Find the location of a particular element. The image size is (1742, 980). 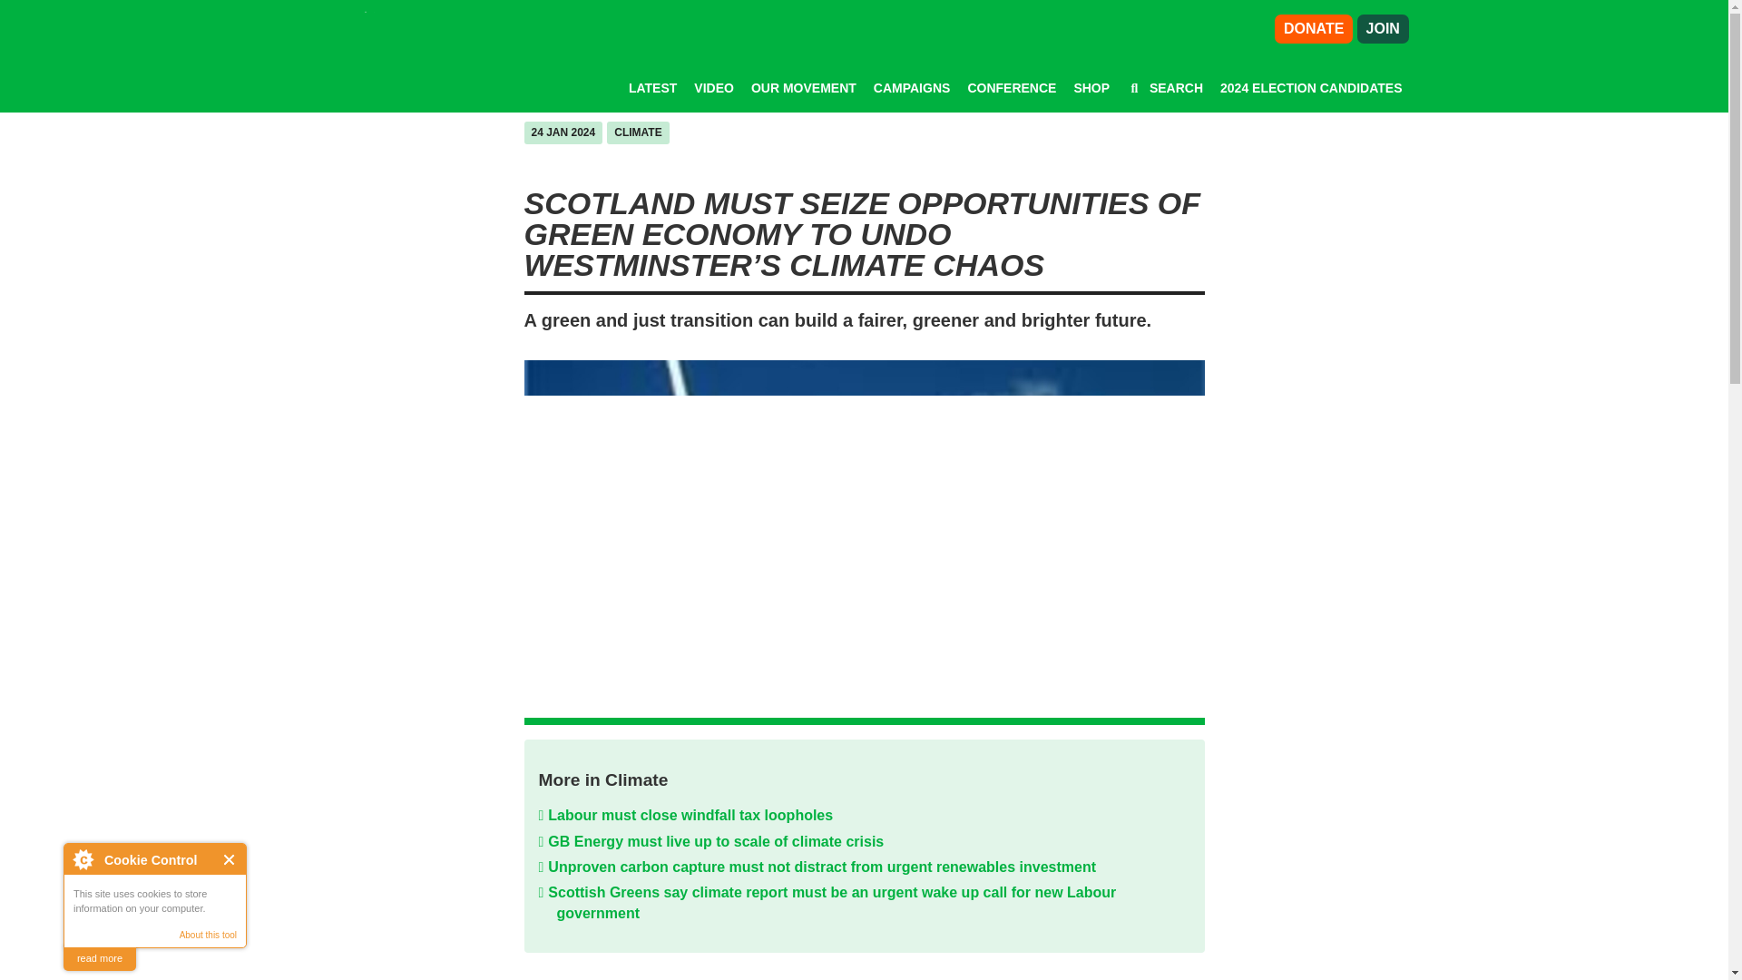

DONATE is located at coordinates (1314, 29).